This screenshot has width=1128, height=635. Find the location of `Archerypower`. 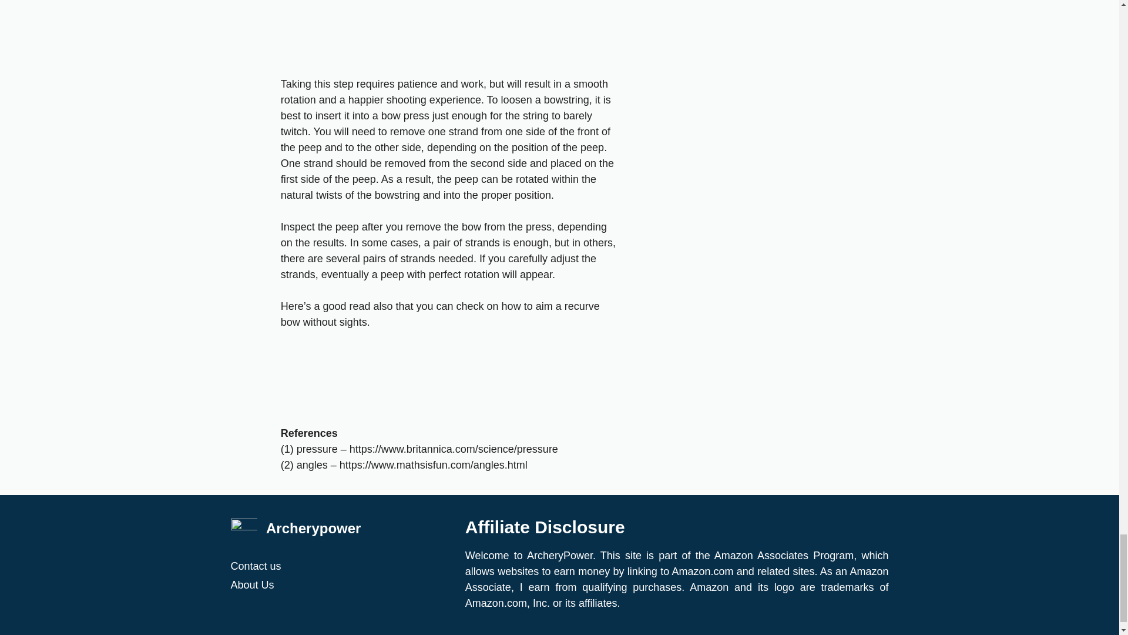

Archerypower is located at coordinates (314, 528).